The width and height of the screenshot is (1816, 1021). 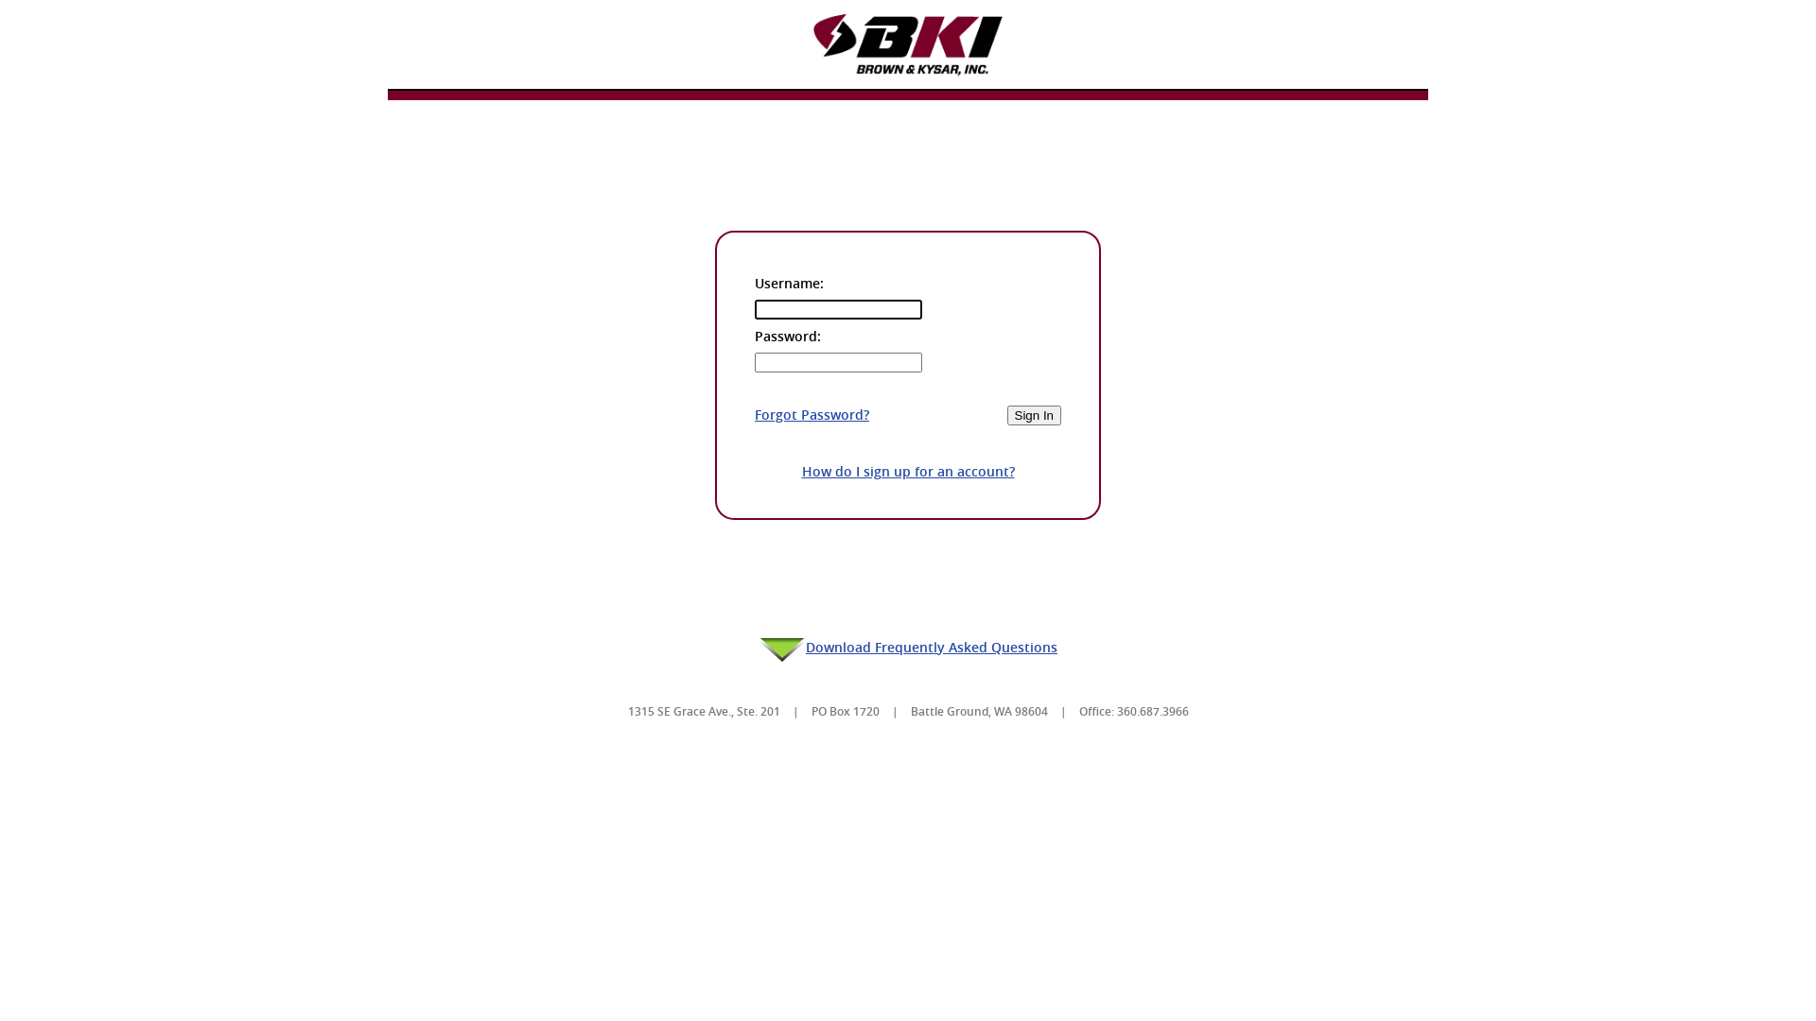 What do you see at coordinates (908, 45) in the screenshot?
I see `Brown & Kysar Inc.` at bounding box center [908, 45].